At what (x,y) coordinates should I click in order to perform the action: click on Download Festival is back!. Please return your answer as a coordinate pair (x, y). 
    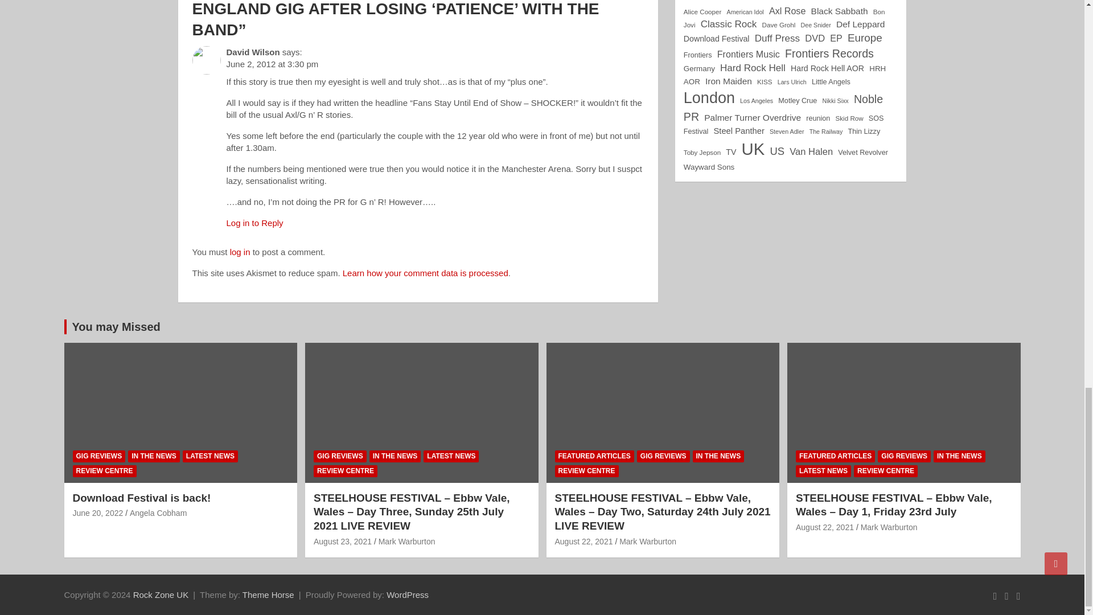
    Looking at the image, I should click on (98, 513).